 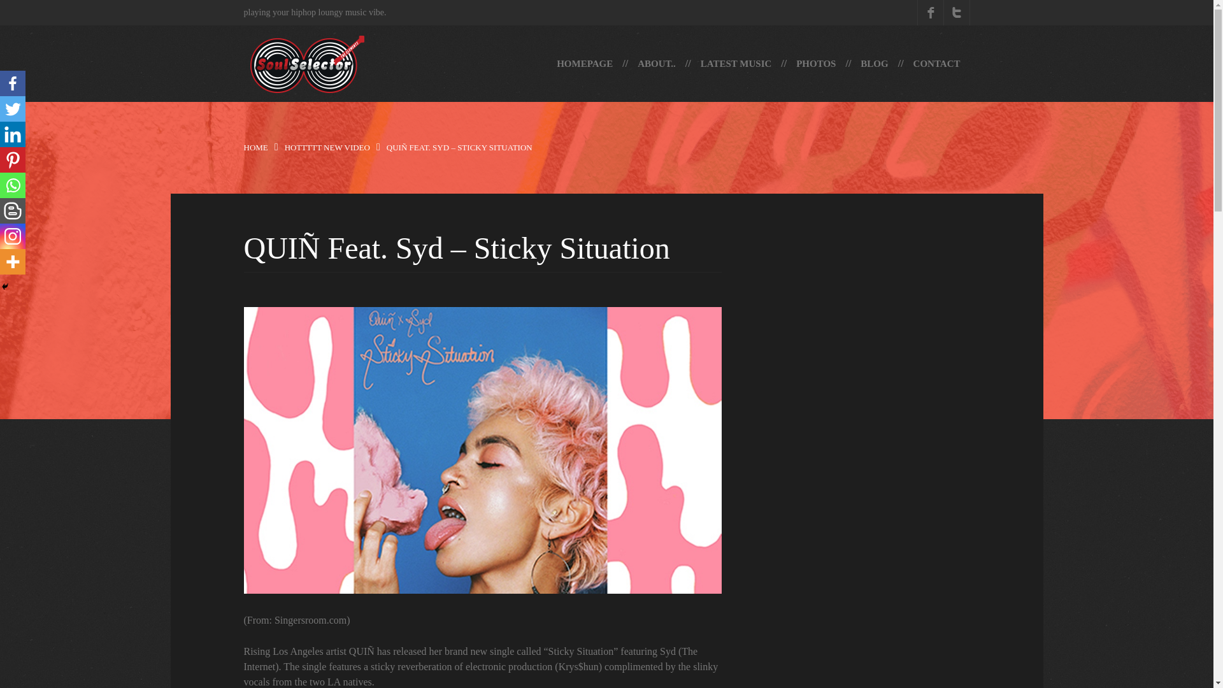 I want to click on Latest Music, so click(x=736, y=63).